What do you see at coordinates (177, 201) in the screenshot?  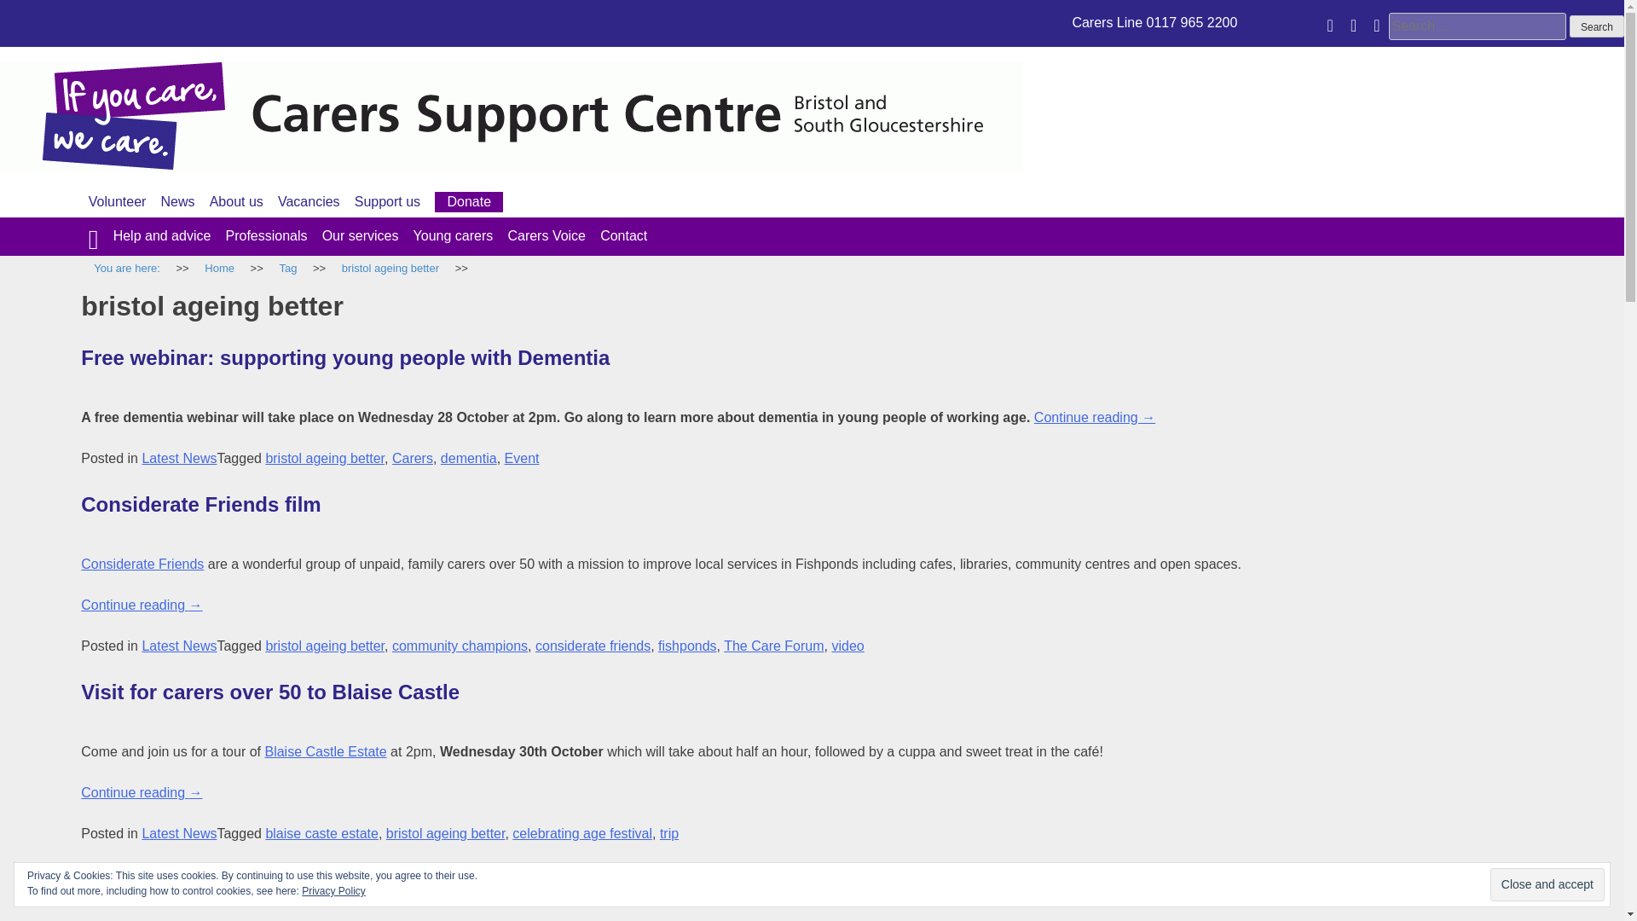 I see `News` at bounding box center [177, 201].